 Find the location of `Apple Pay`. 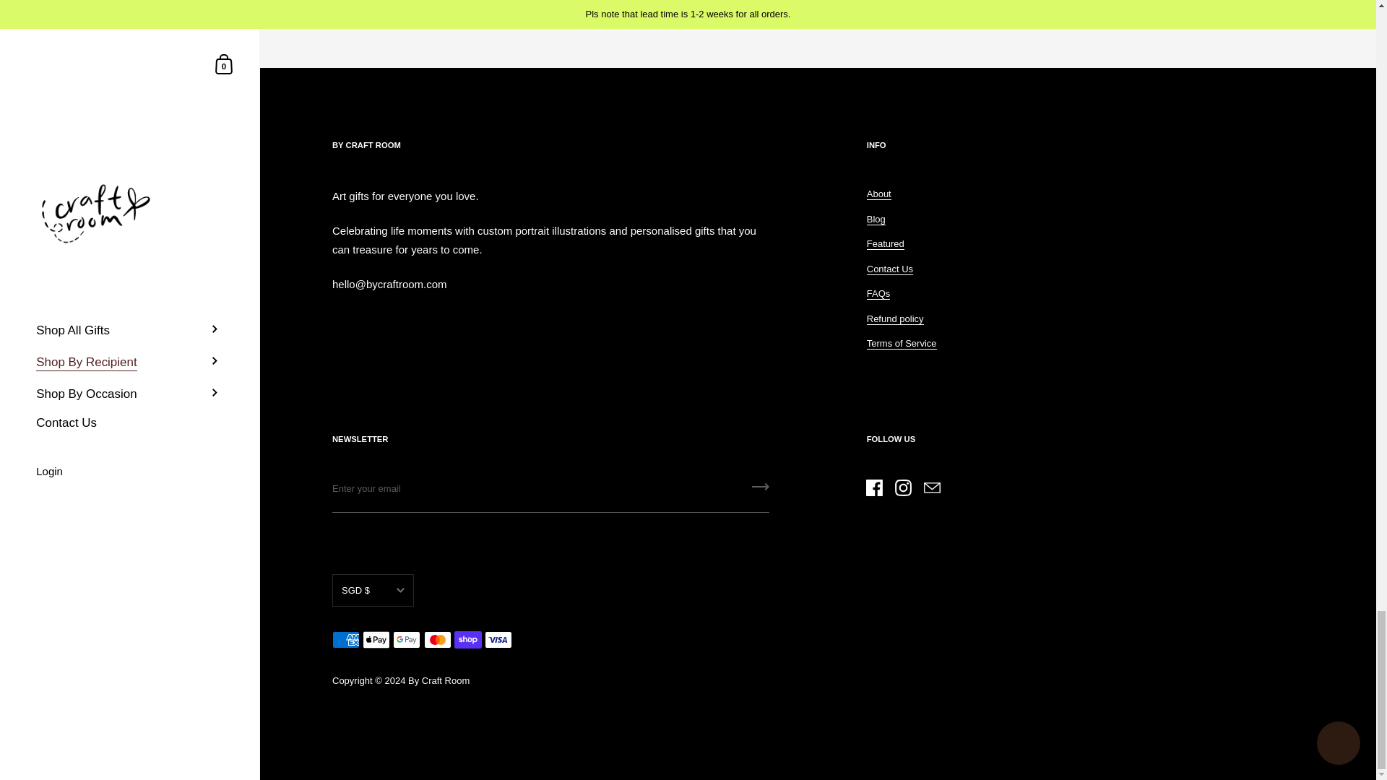

Apple Pay is located at coordinates (376, 639).